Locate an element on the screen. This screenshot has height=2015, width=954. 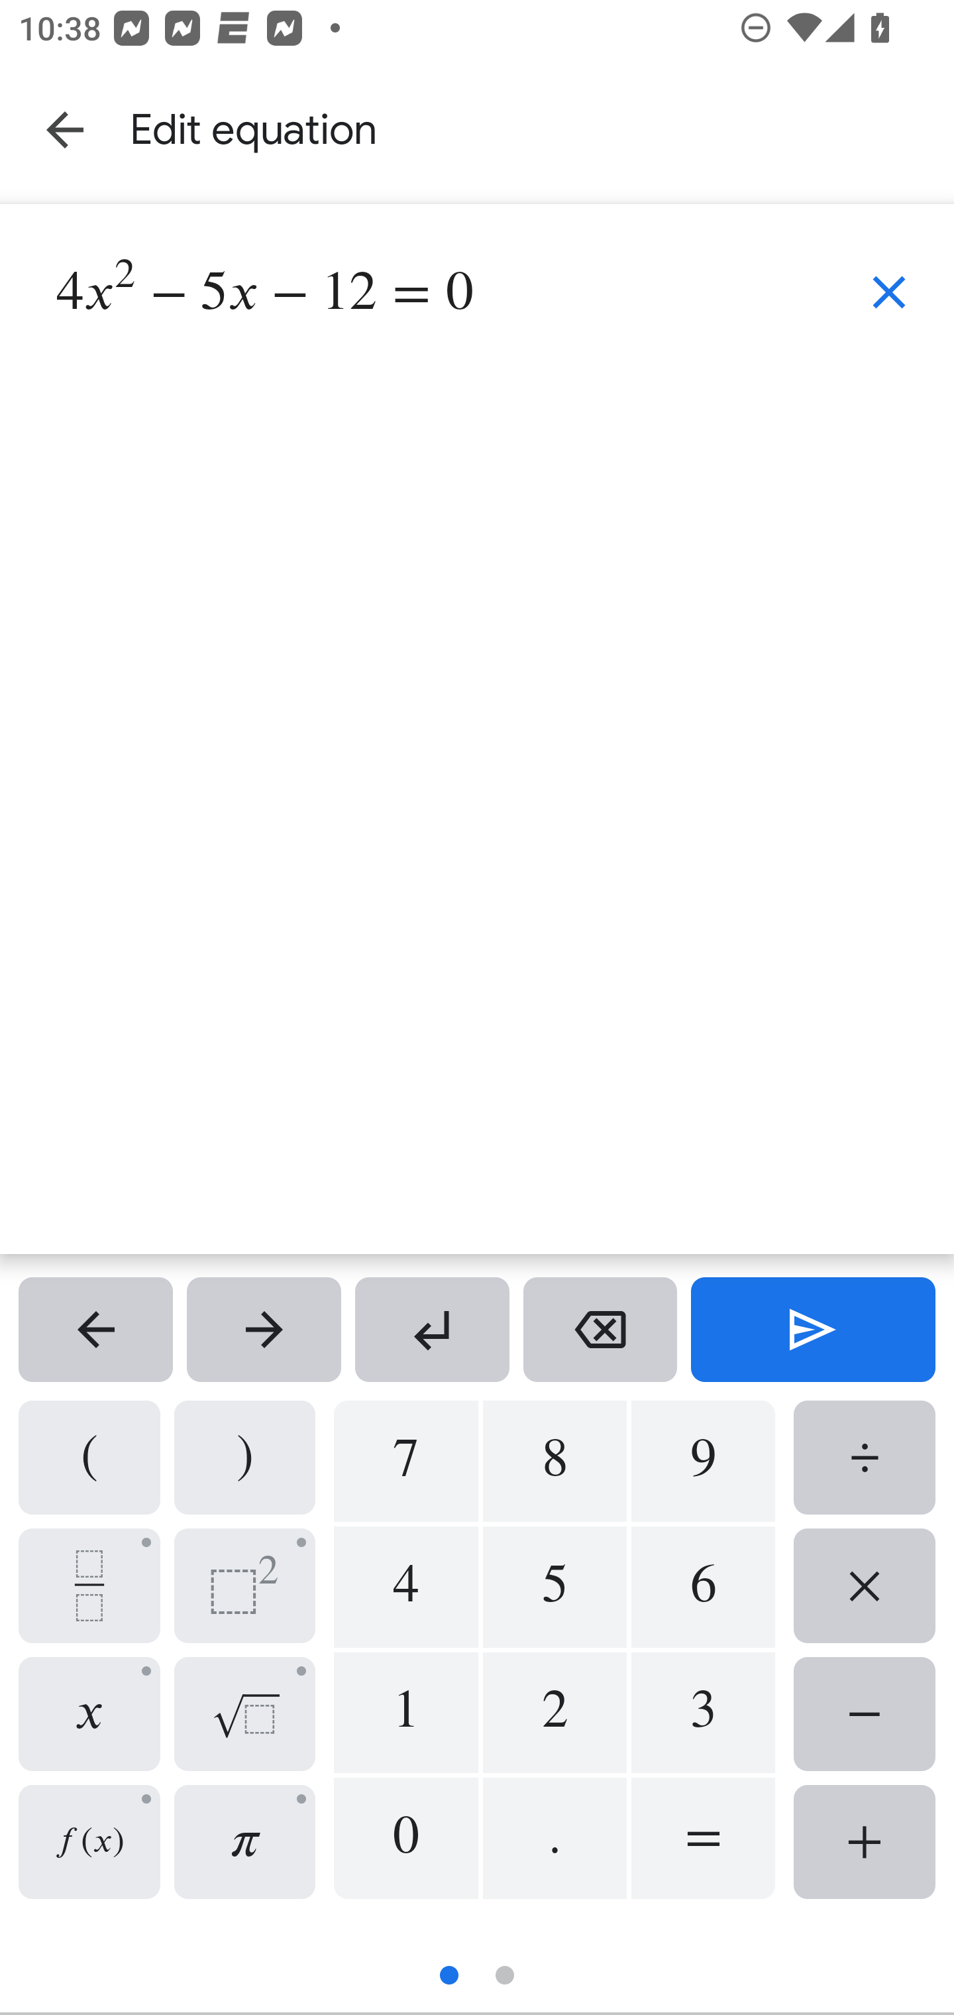
1 is located at coordinates (405, 1713).